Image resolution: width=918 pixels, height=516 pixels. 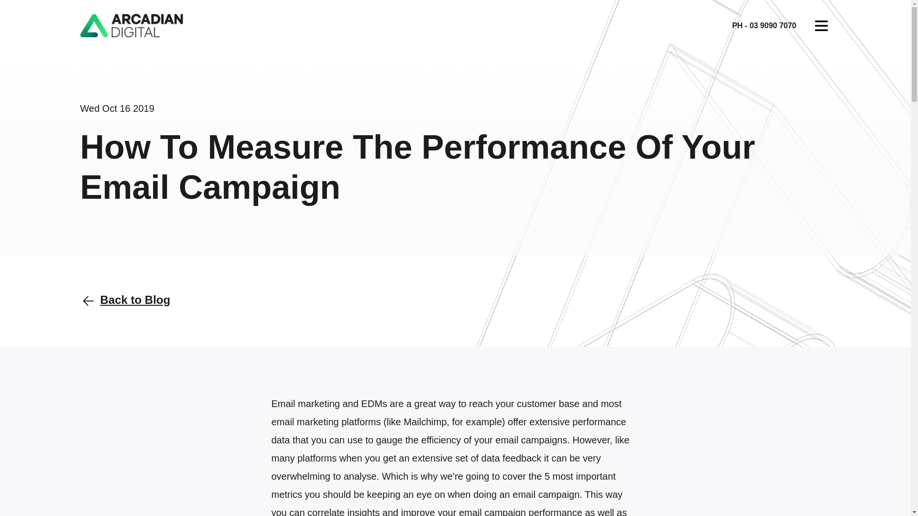 What do you see at coordinates (773, 25) in the screenshot?
I see `03 9090 7070` at bounding box center [773, 25].